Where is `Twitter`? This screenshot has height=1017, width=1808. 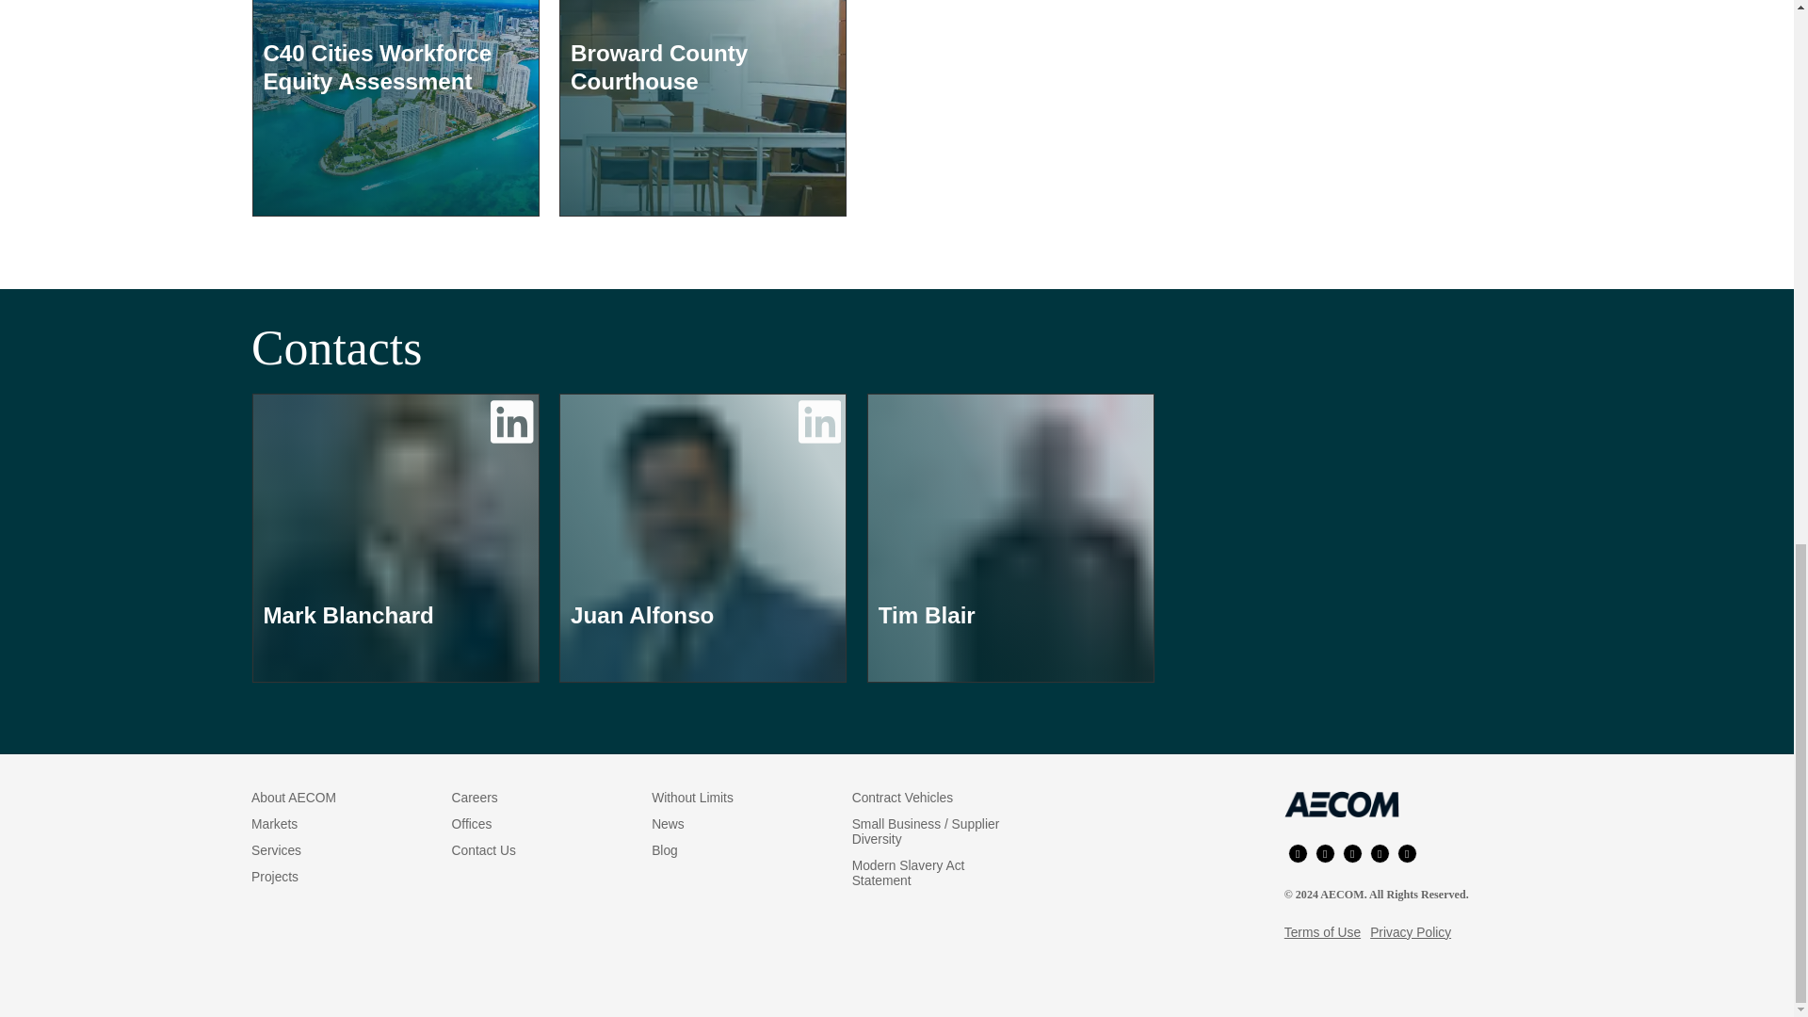 Twitter is located at coordinates (1380, 853).